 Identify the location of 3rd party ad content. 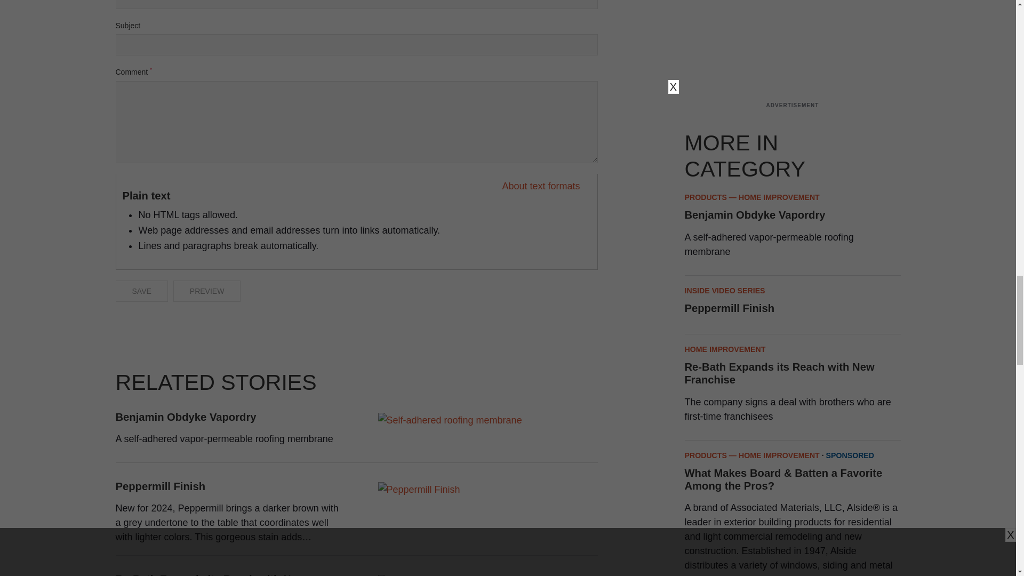
(793, 41).